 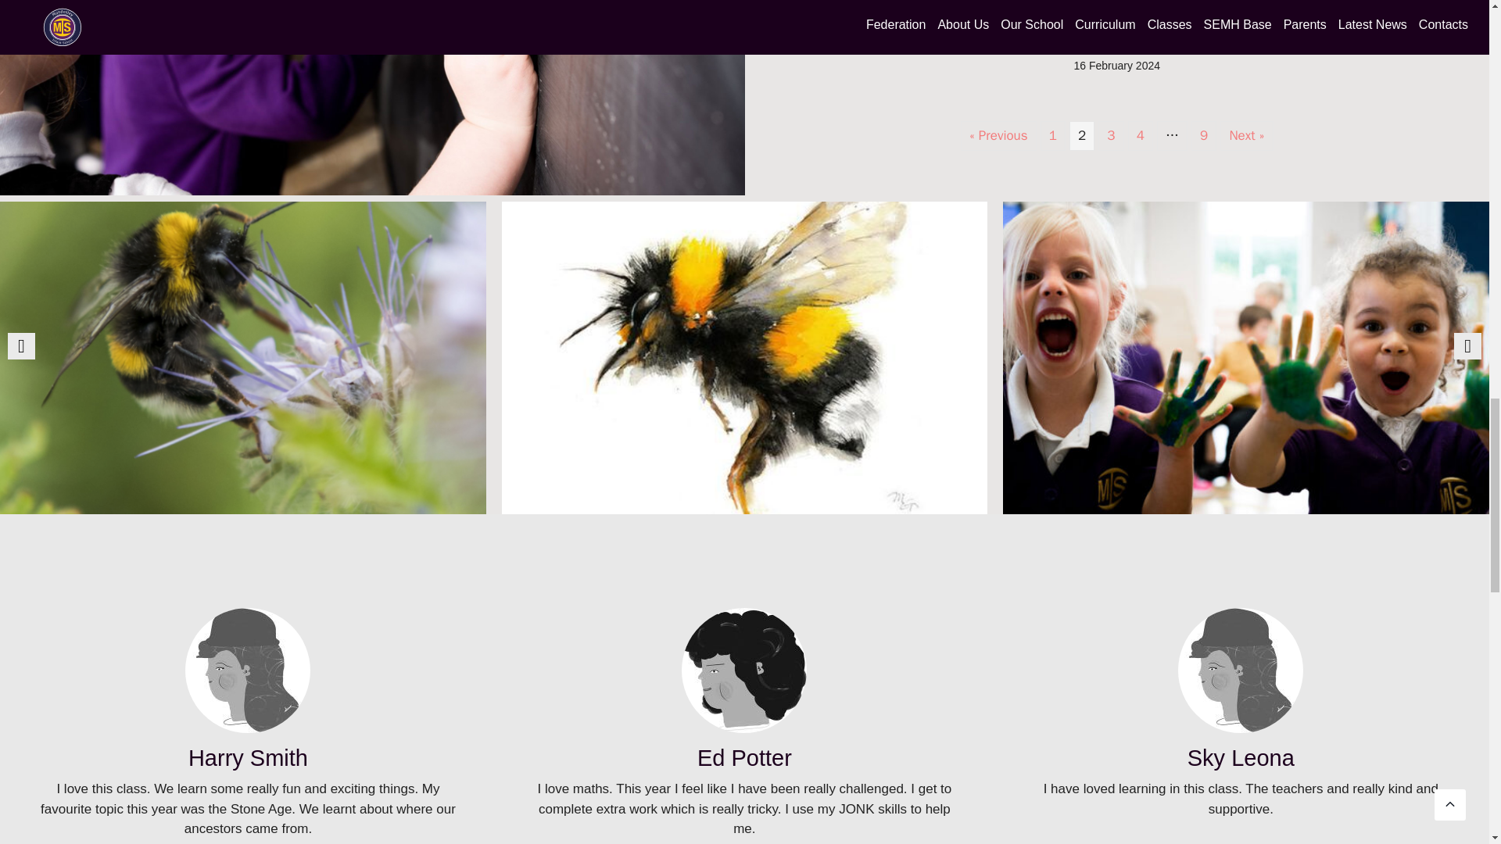 What do you see at coordinates (1117, 38) in the screenshot?
I see `Neverland Class update` at bounding box center [1117, 38].